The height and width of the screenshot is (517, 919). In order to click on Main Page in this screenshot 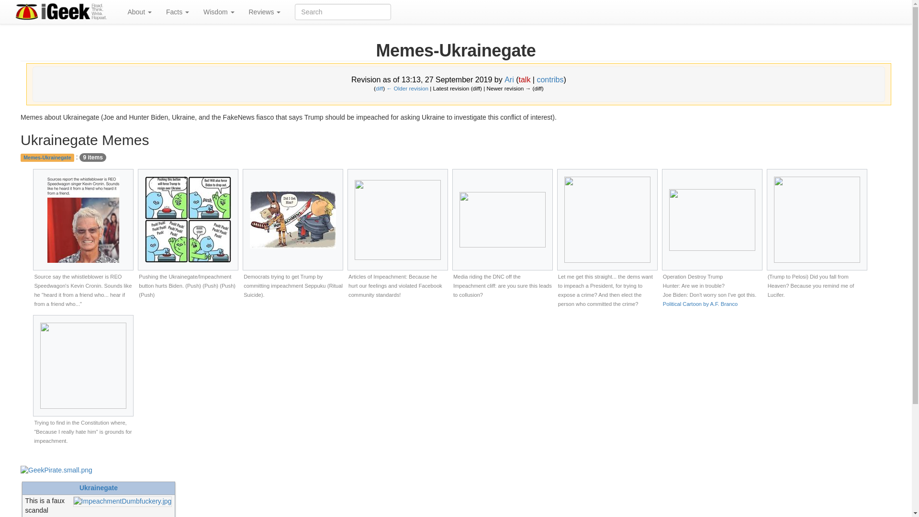, I will do `click(56, 470)`.